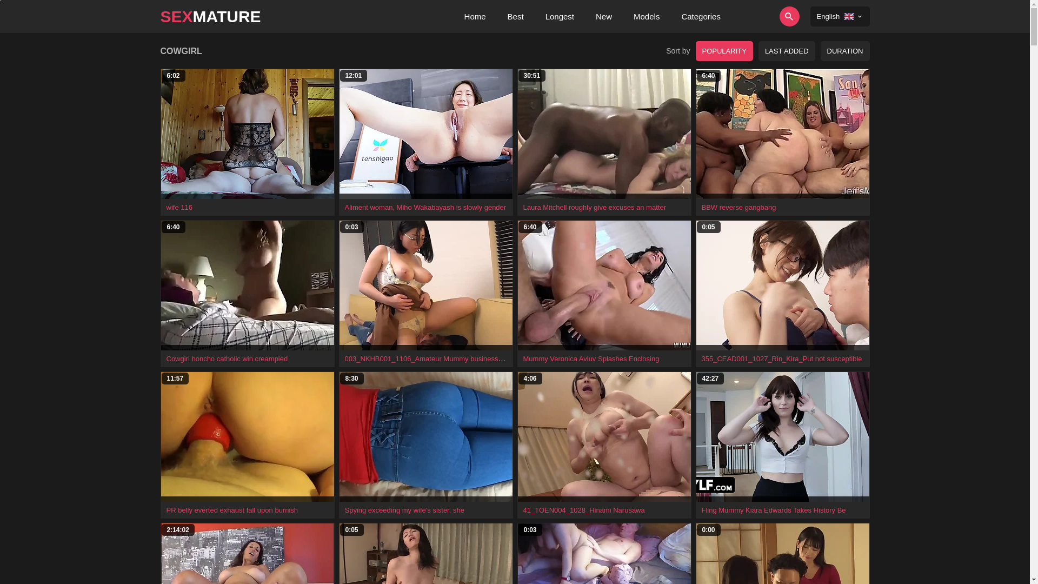 This screenshot has width=1038, height=584. Describe the element at coordinates (647, 16) in the screenshot. I see `Models` at that location.